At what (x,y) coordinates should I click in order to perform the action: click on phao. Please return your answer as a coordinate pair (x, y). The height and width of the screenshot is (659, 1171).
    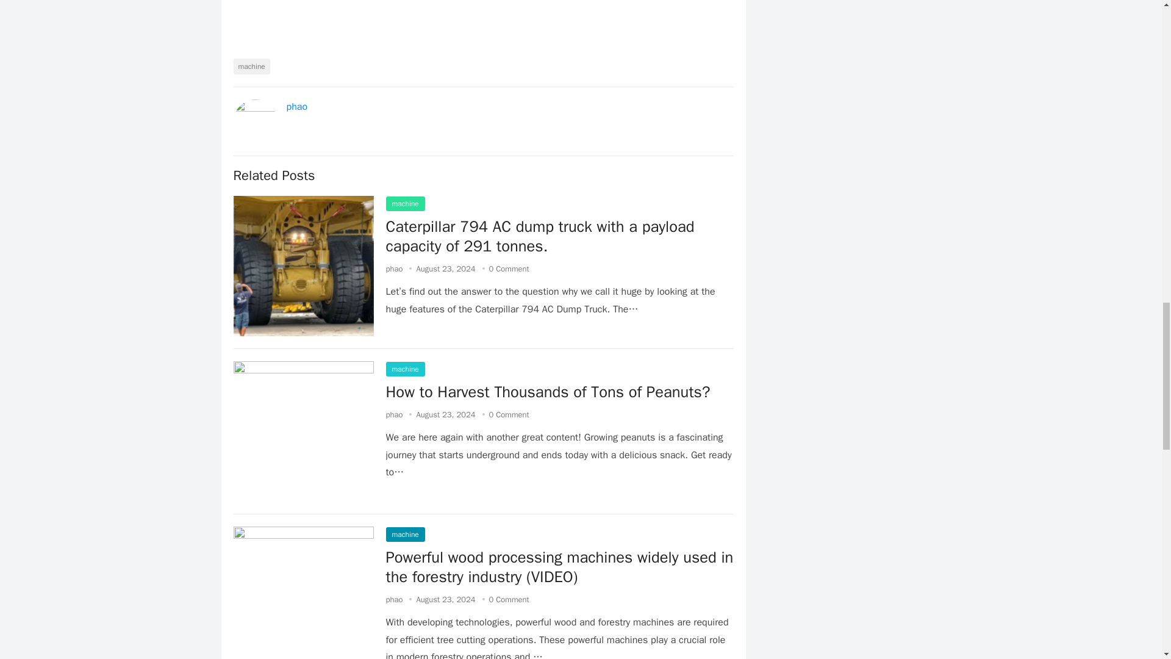
    Looking at the image, I should click on (394, 599).